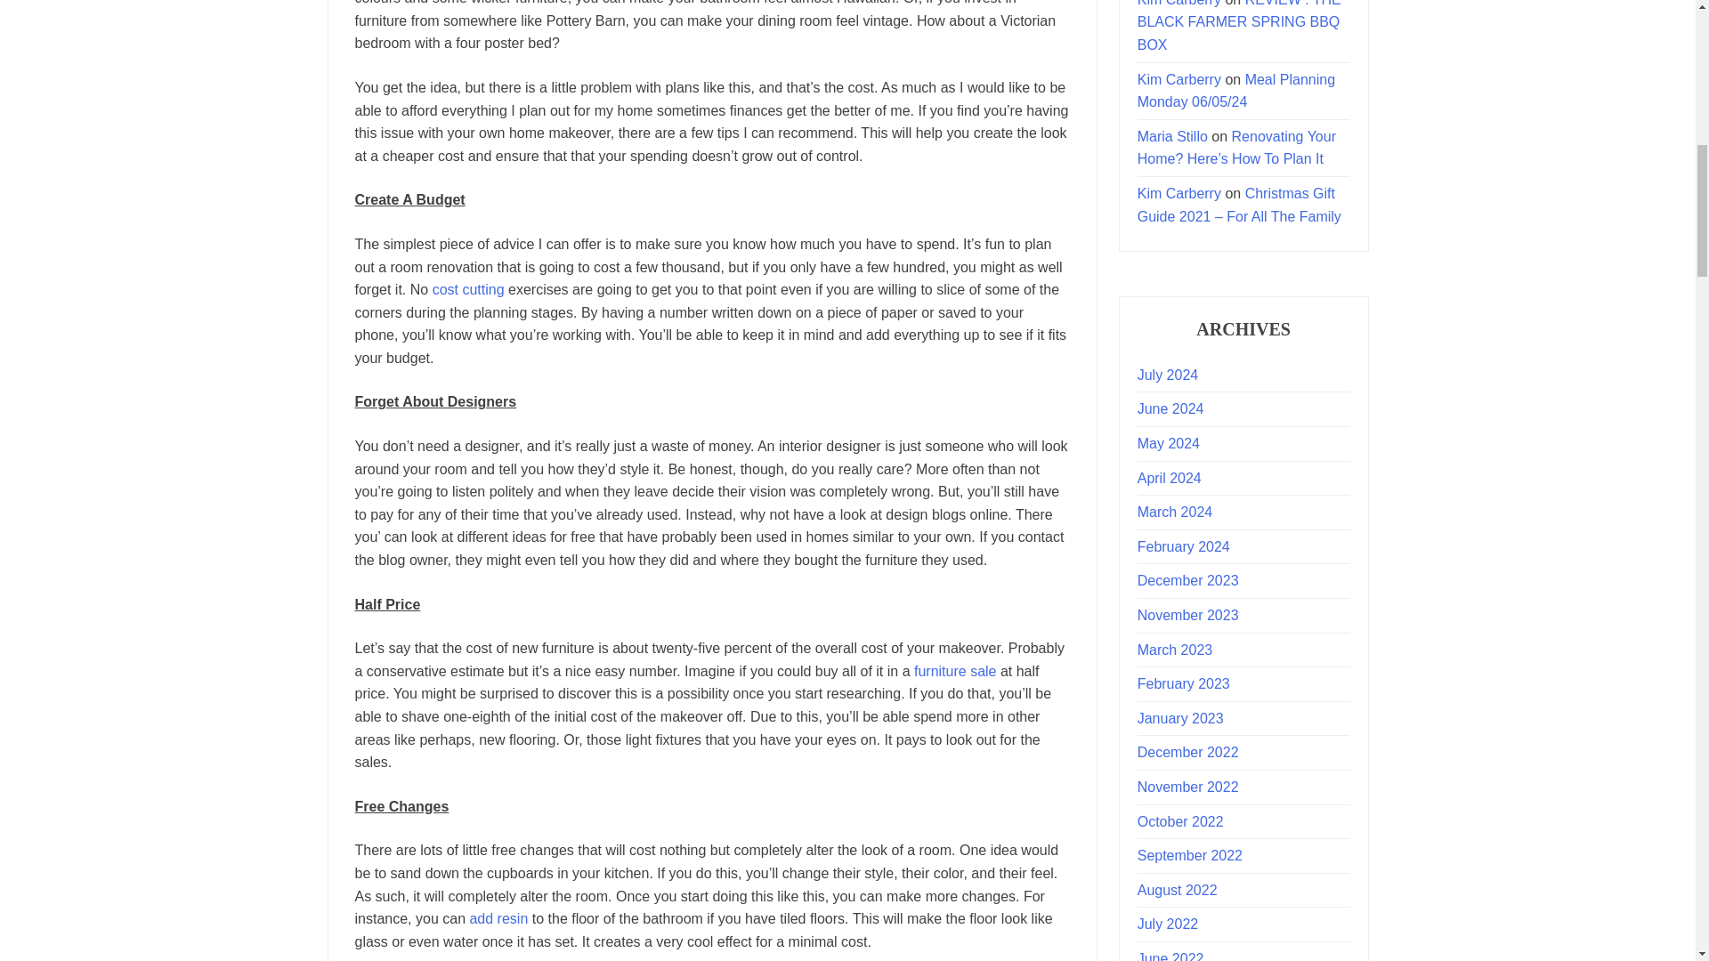 The image size is (1709, 961). Describe the element at coordinates (1239, 27) in the screenshot. I see `REVIEW : THE BLACK FARMER SPRING BBQ BOX` at that location.